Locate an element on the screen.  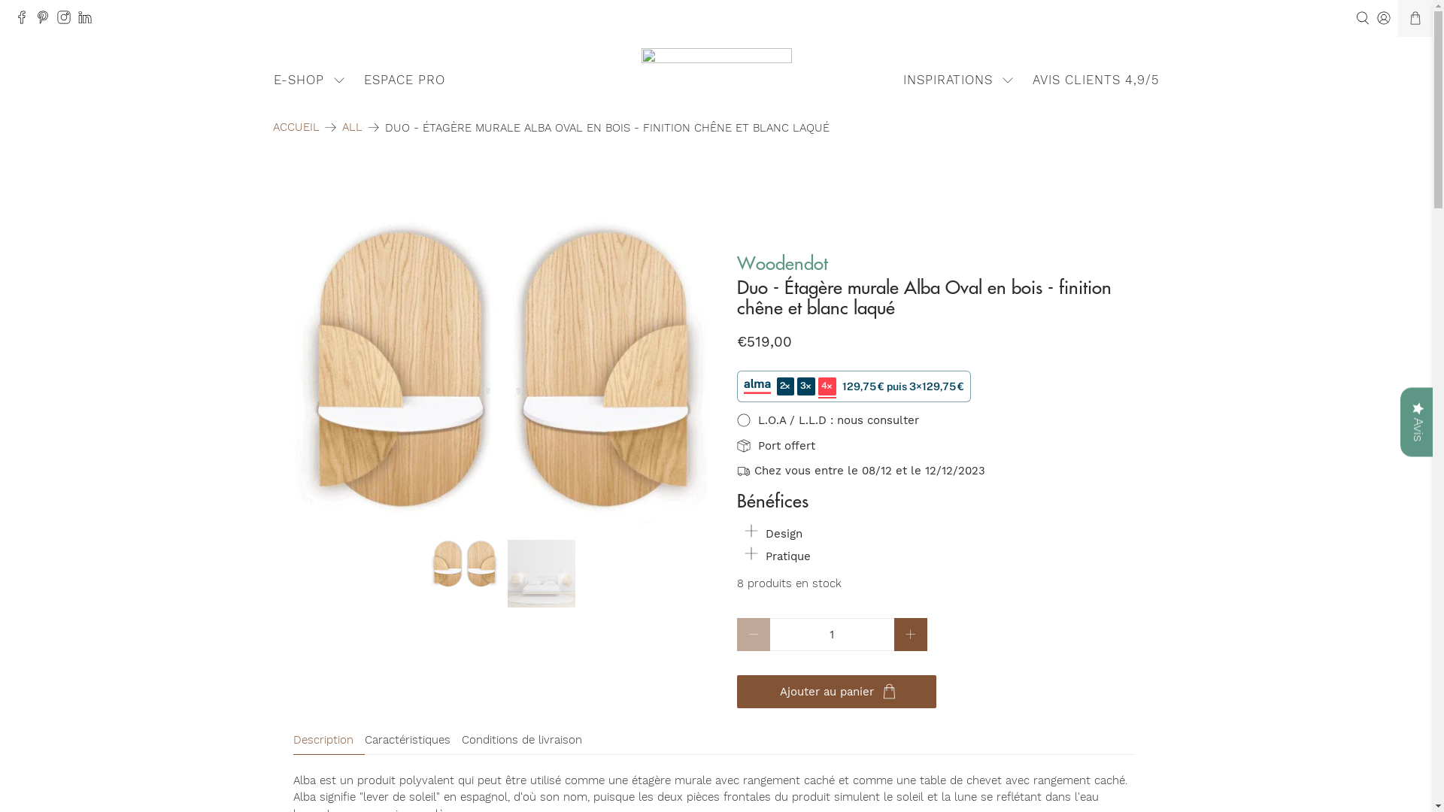
INSPIRATIONS is located at coordinates (960, 80).